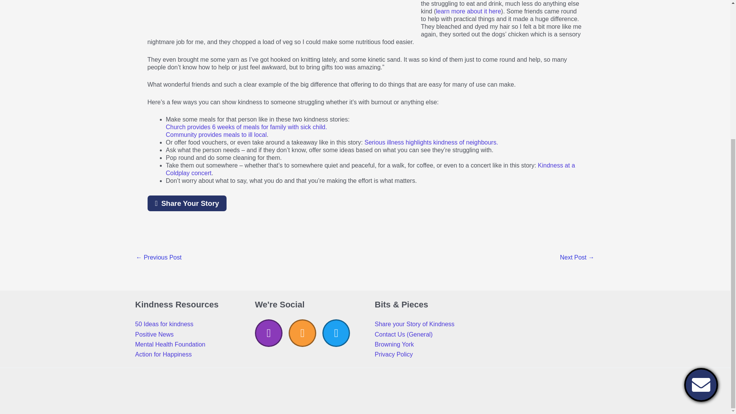  I want to click on Serious illness highlights kindness of neighbours., so click(431, 142).